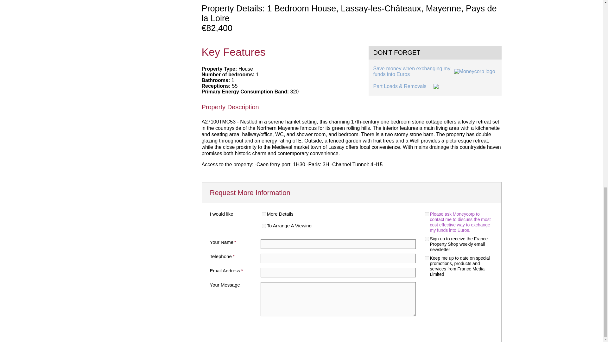 The image size is (608, 342). What do you see at coordinates (427, 214) in the screenshot?
I see `y` at bounding box center [427, 214].